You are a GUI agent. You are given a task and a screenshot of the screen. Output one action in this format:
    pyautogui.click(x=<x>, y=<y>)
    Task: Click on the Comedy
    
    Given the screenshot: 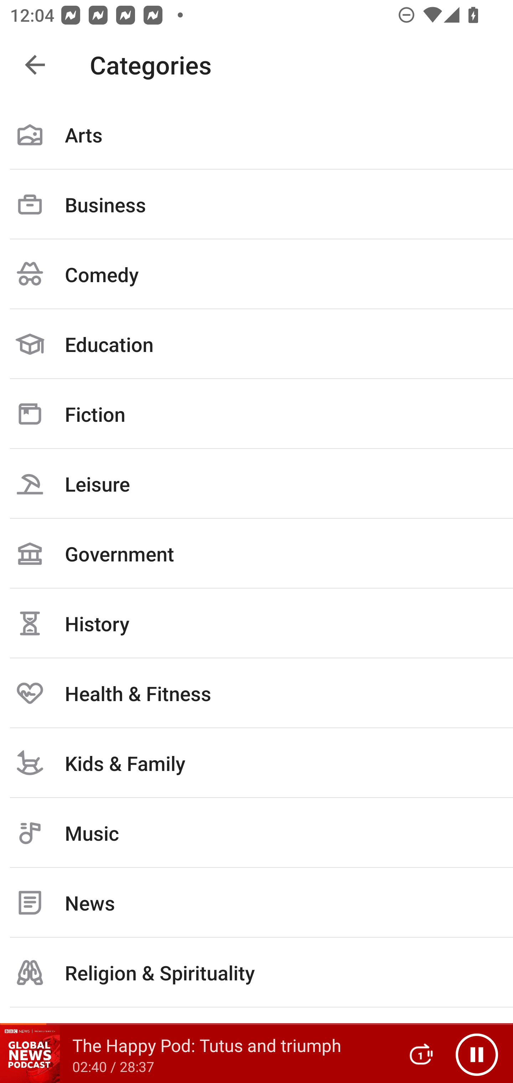 What is the action you would take?
    pyautogui.click(x=256, y=274)
    